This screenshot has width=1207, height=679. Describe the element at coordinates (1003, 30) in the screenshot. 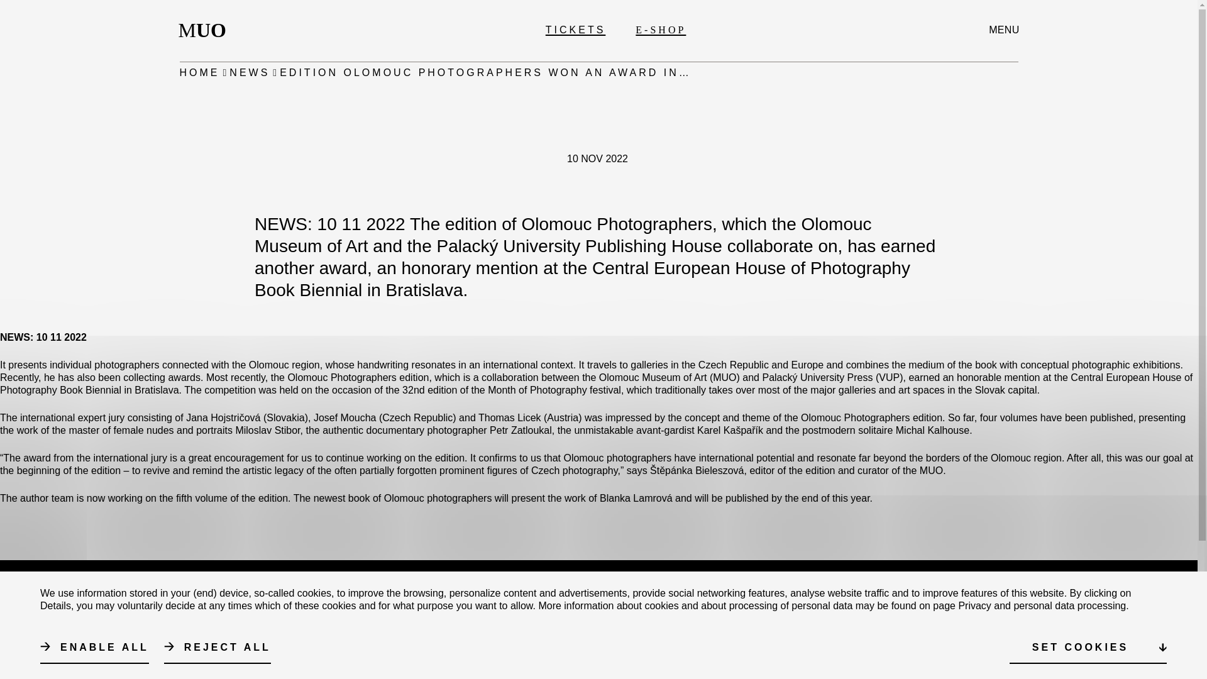

I see `OLOMOUC ARCHDIOCESAN MUSEUM` at that location.